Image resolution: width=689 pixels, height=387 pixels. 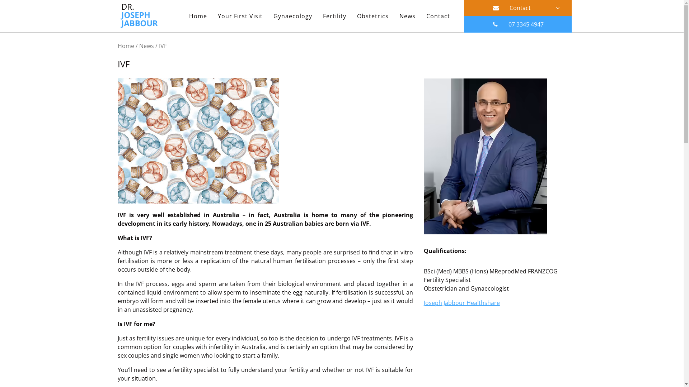 What do you see at coordinates (438, 16) in the screenshot?
I see `Contact` at bounding box center [438, 16].